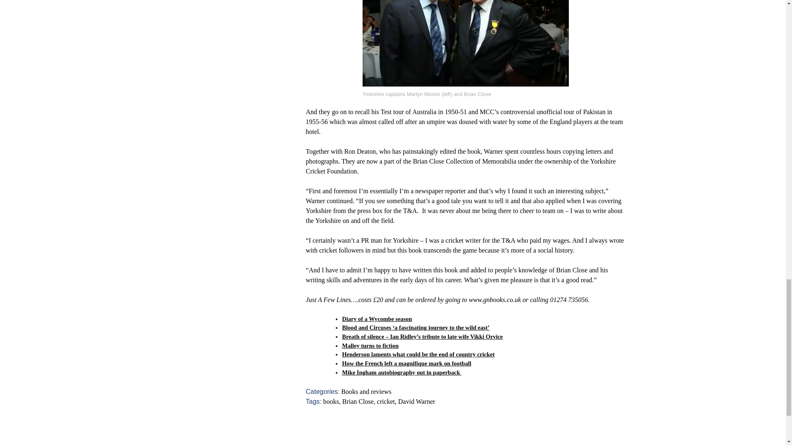  What do you see at coordinates (407, 363) in the screenshot?
I see `How the French left a magnifique mark on football` at bounding box center [407, 363].